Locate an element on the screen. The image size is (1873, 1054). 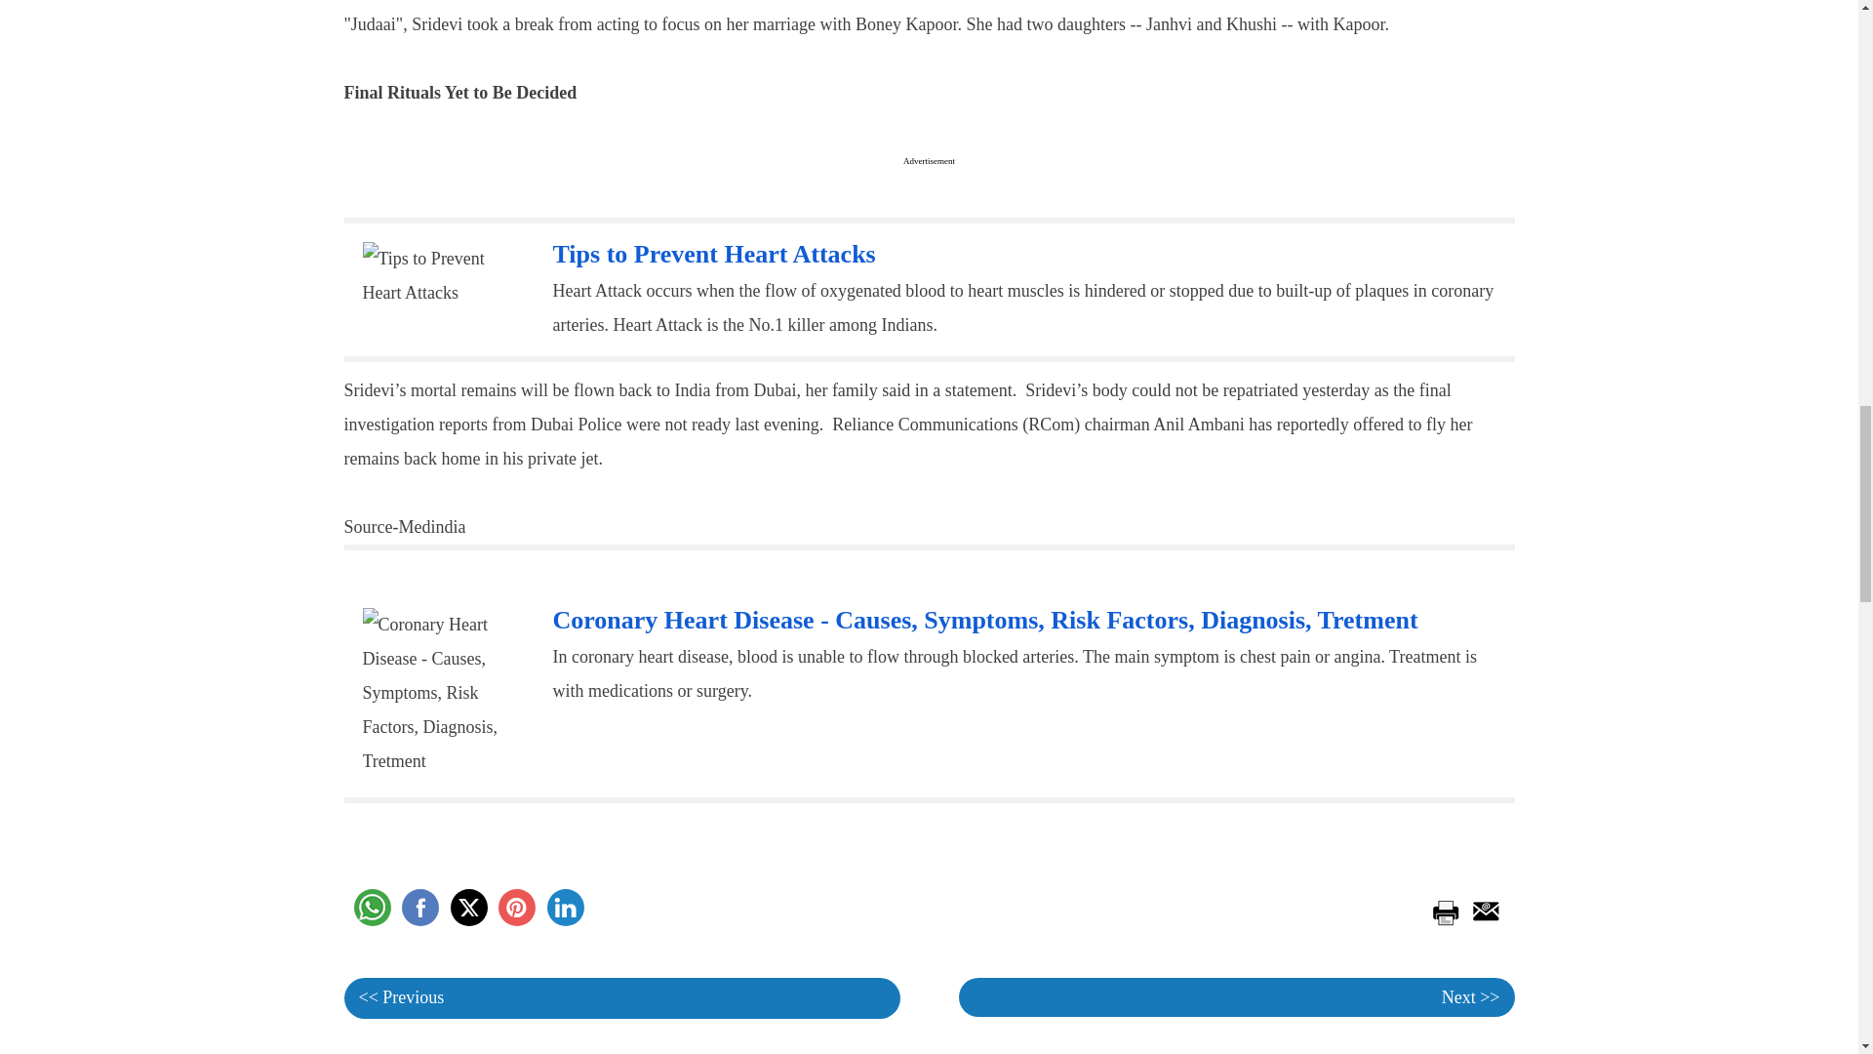
Whatsapp is located at coordinates (371, 908).